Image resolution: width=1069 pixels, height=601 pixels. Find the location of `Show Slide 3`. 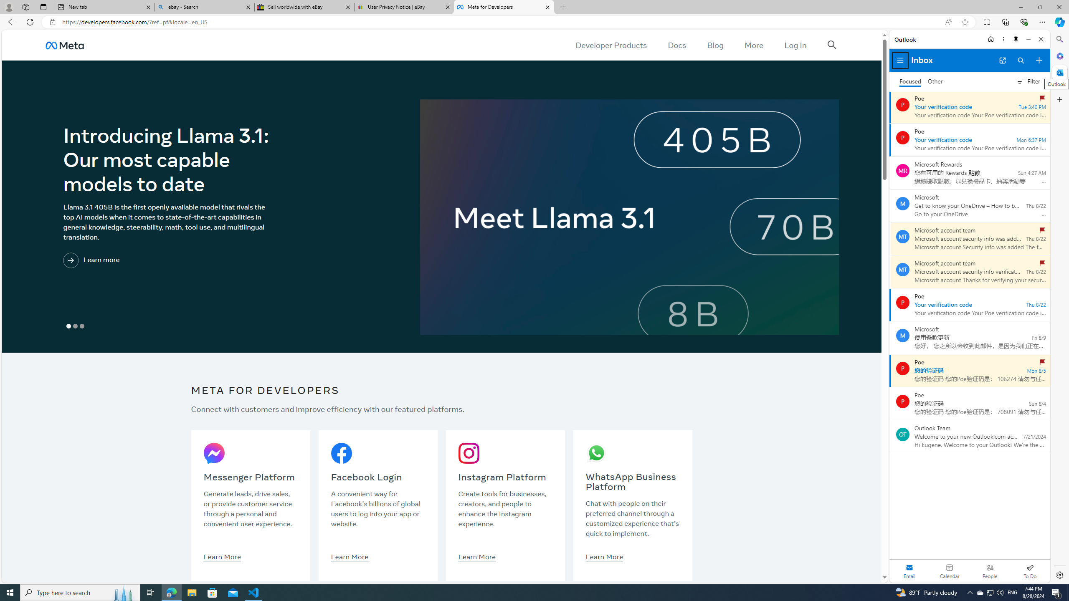

Show Slide 3 is located at coordinates (82, 326).